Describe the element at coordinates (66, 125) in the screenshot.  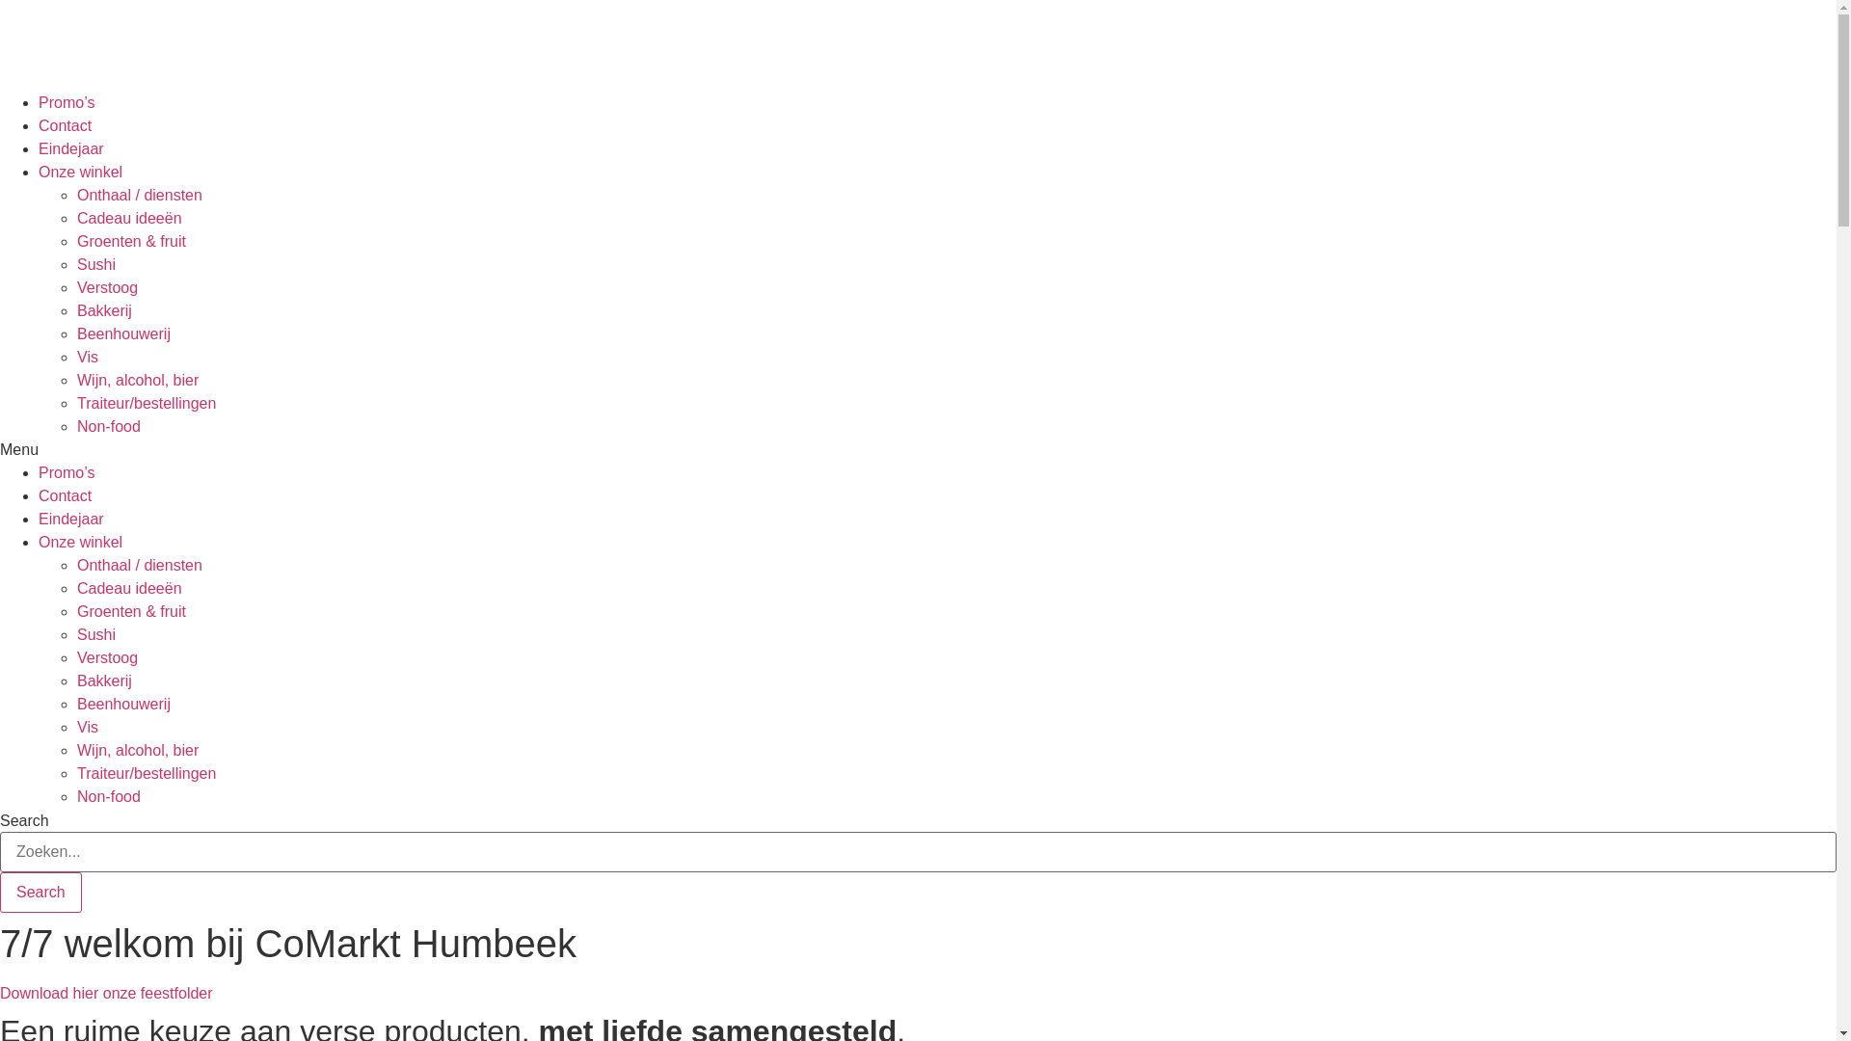
I see `Contact` at that location.